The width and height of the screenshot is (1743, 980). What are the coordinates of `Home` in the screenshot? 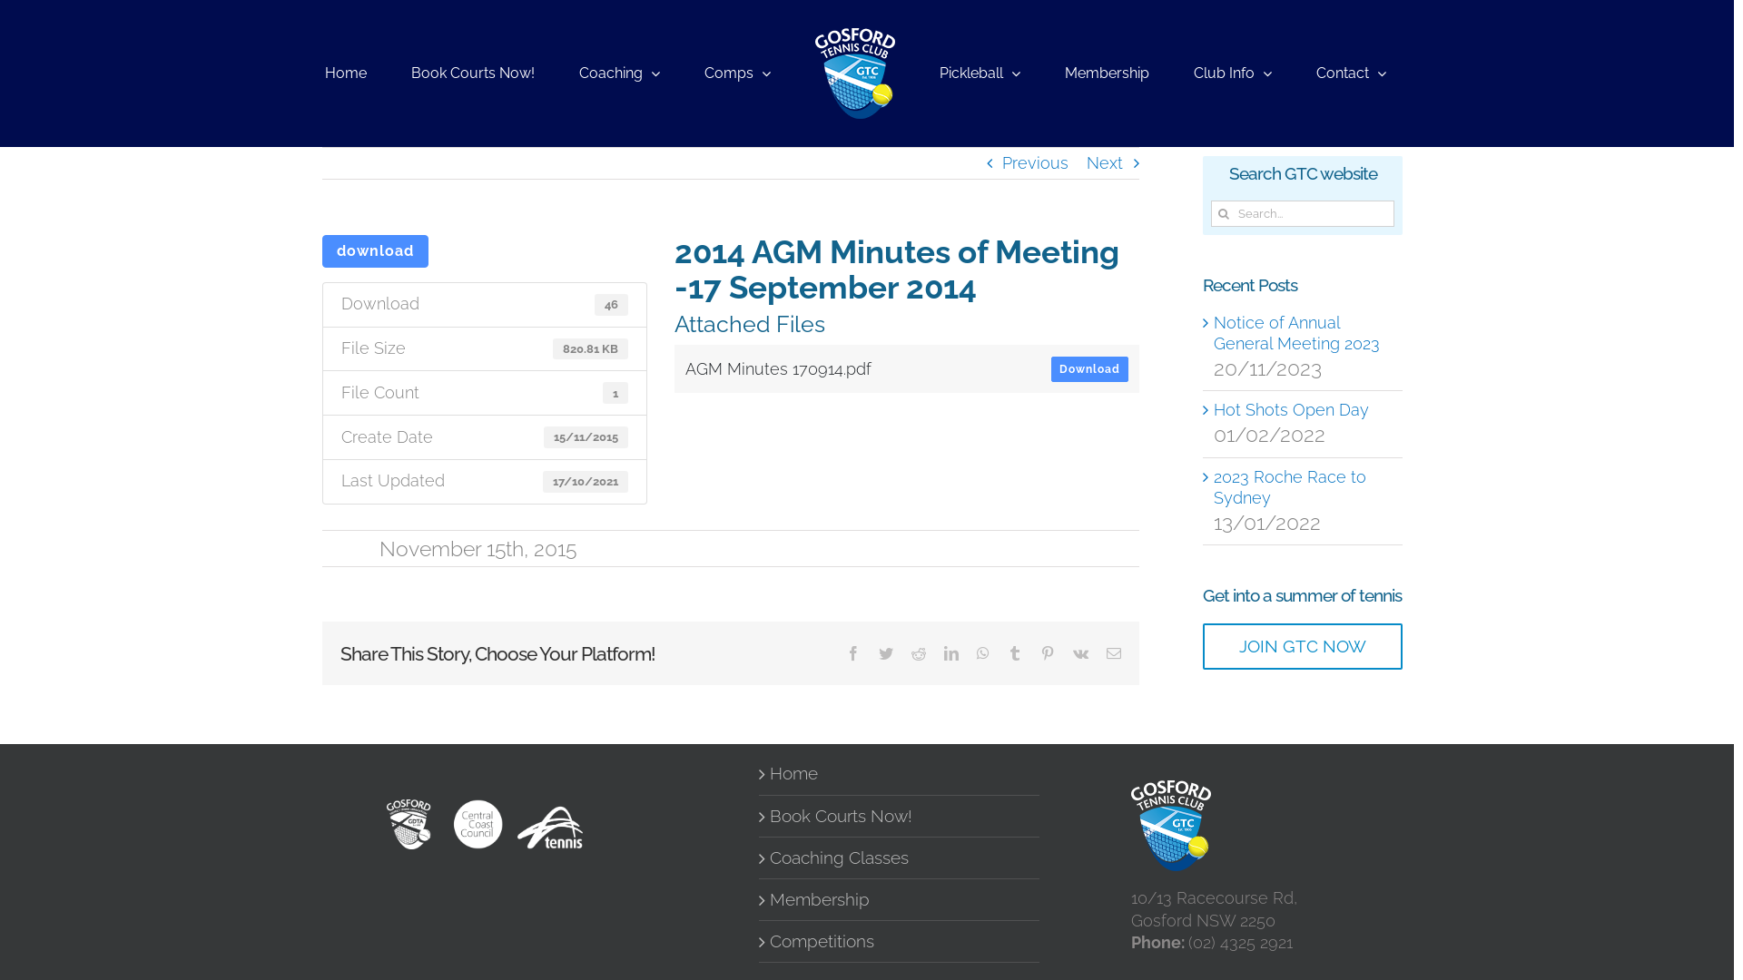 It's located at (346, 73).